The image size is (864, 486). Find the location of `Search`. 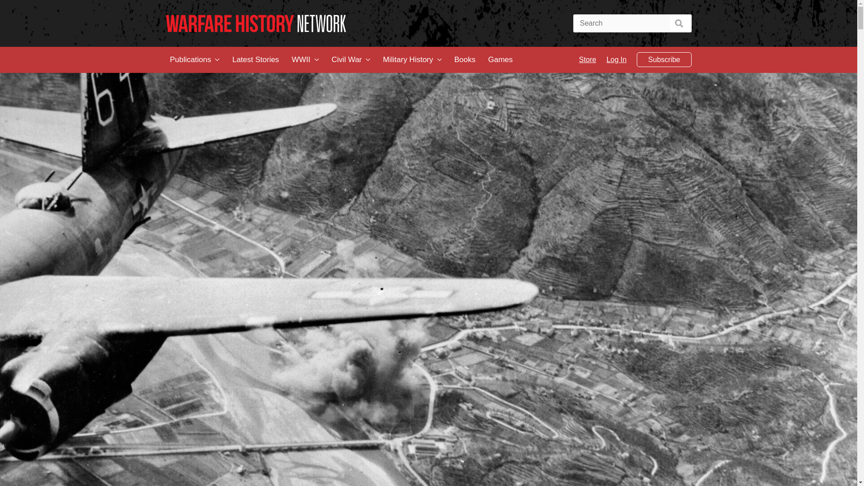

Search is located at coordinates (679, 23).